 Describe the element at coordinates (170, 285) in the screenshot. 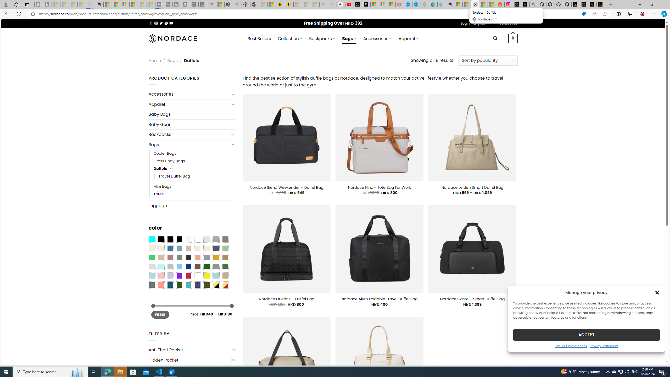

I see `Capri Blue` at that location.